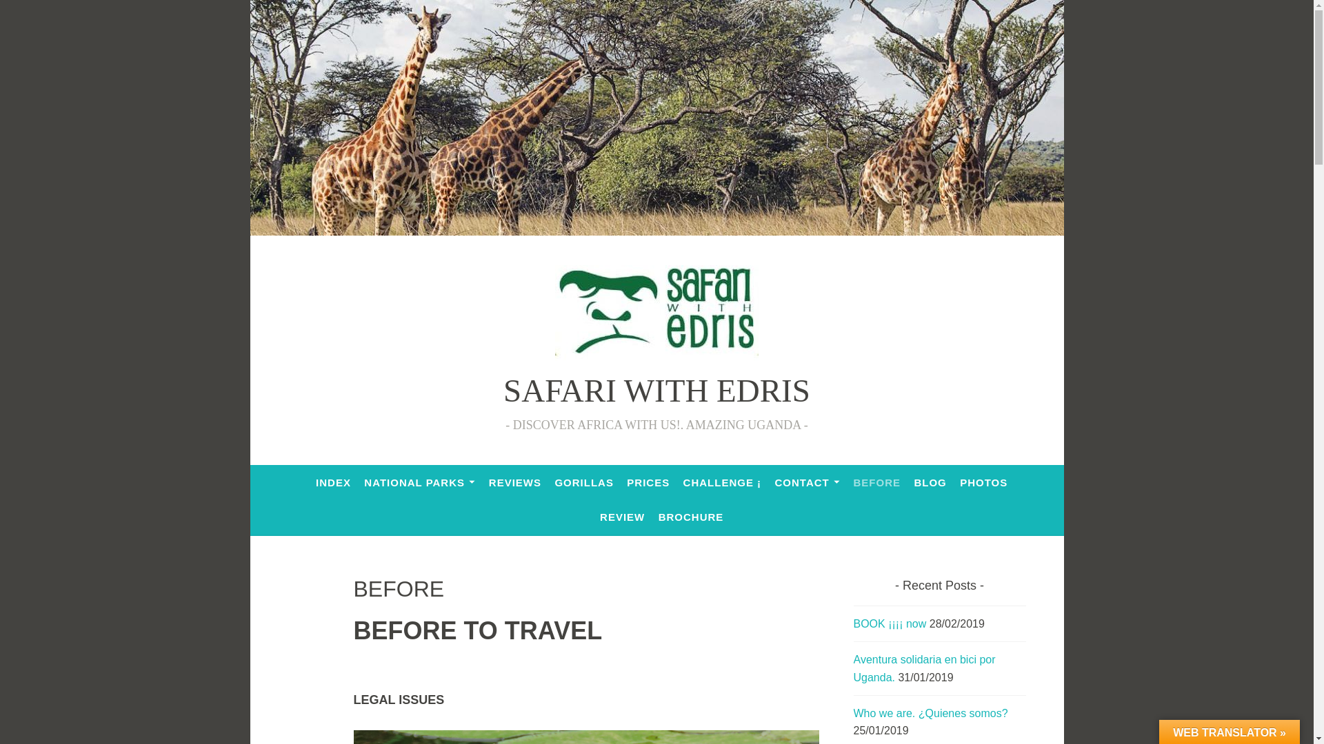 The image size is (1324, 744). What do you see at coordinates (808, 482) in the screenshot?
I see `CONTACT` at bounding box center [808, 482].